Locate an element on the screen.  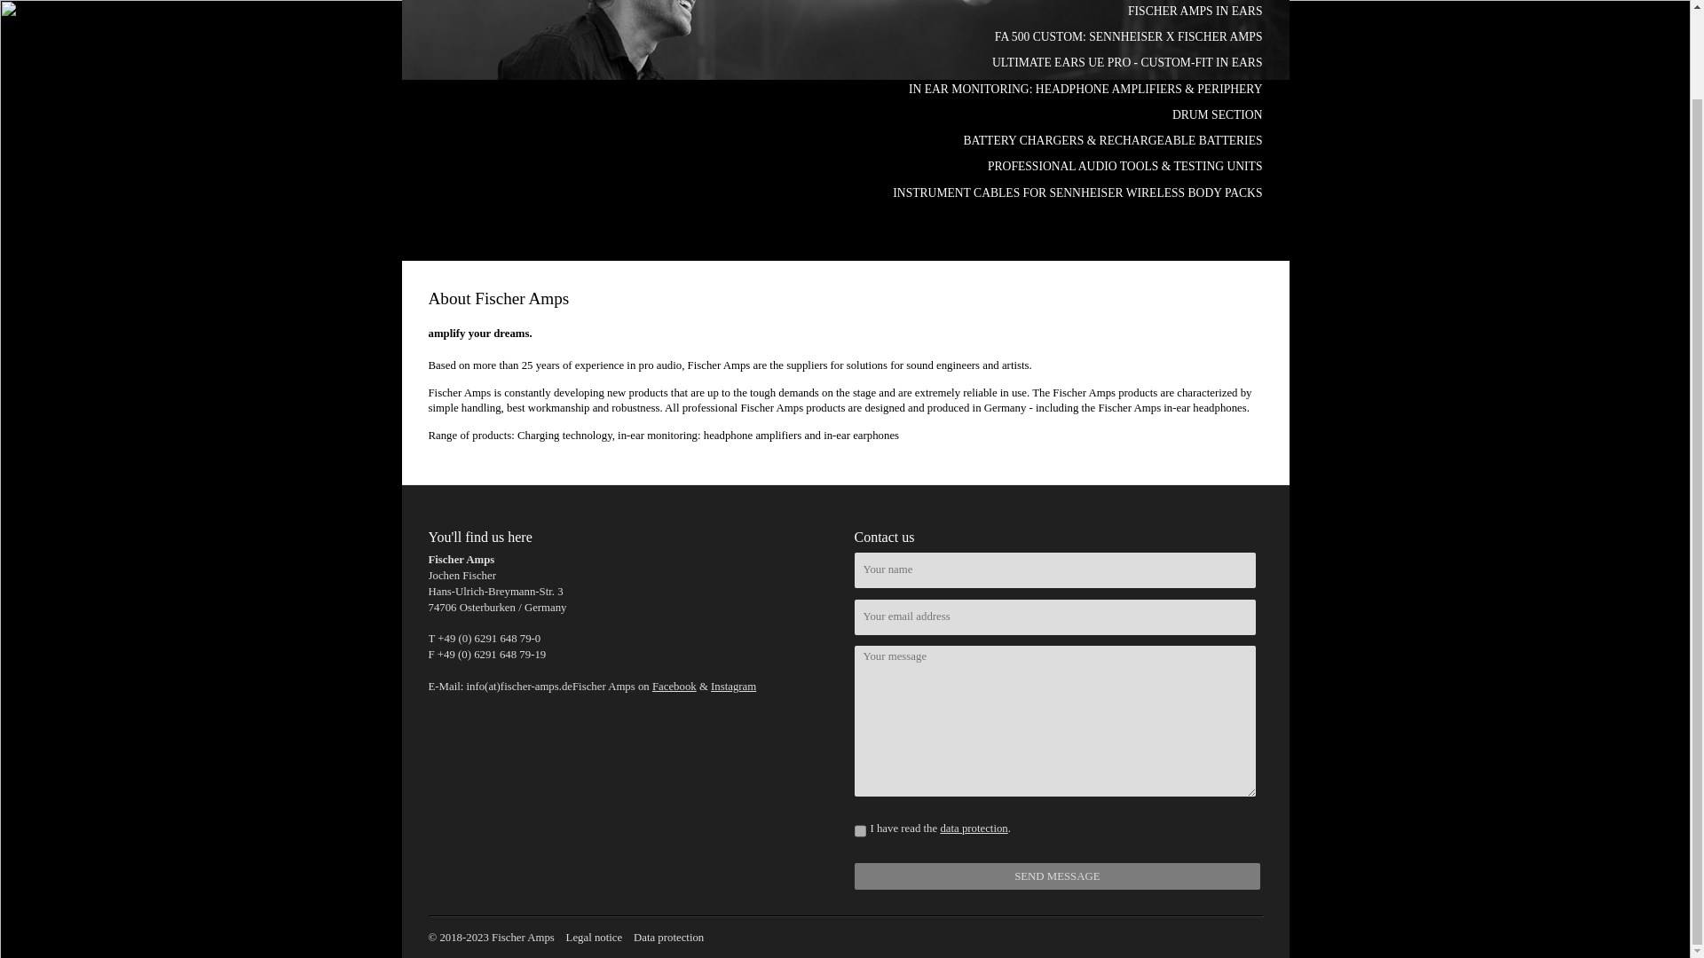
FA 500 CUSTOM: SENNHEISER X FISCHER AMPS is located at coordinates (1129, 35).